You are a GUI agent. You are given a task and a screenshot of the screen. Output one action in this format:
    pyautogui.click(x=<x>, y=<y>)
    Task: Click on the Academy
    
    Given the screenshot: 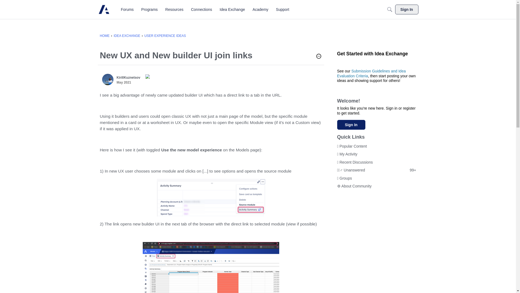 What is the action you would take?
    pyautogui.click(x=260, y=9)
    